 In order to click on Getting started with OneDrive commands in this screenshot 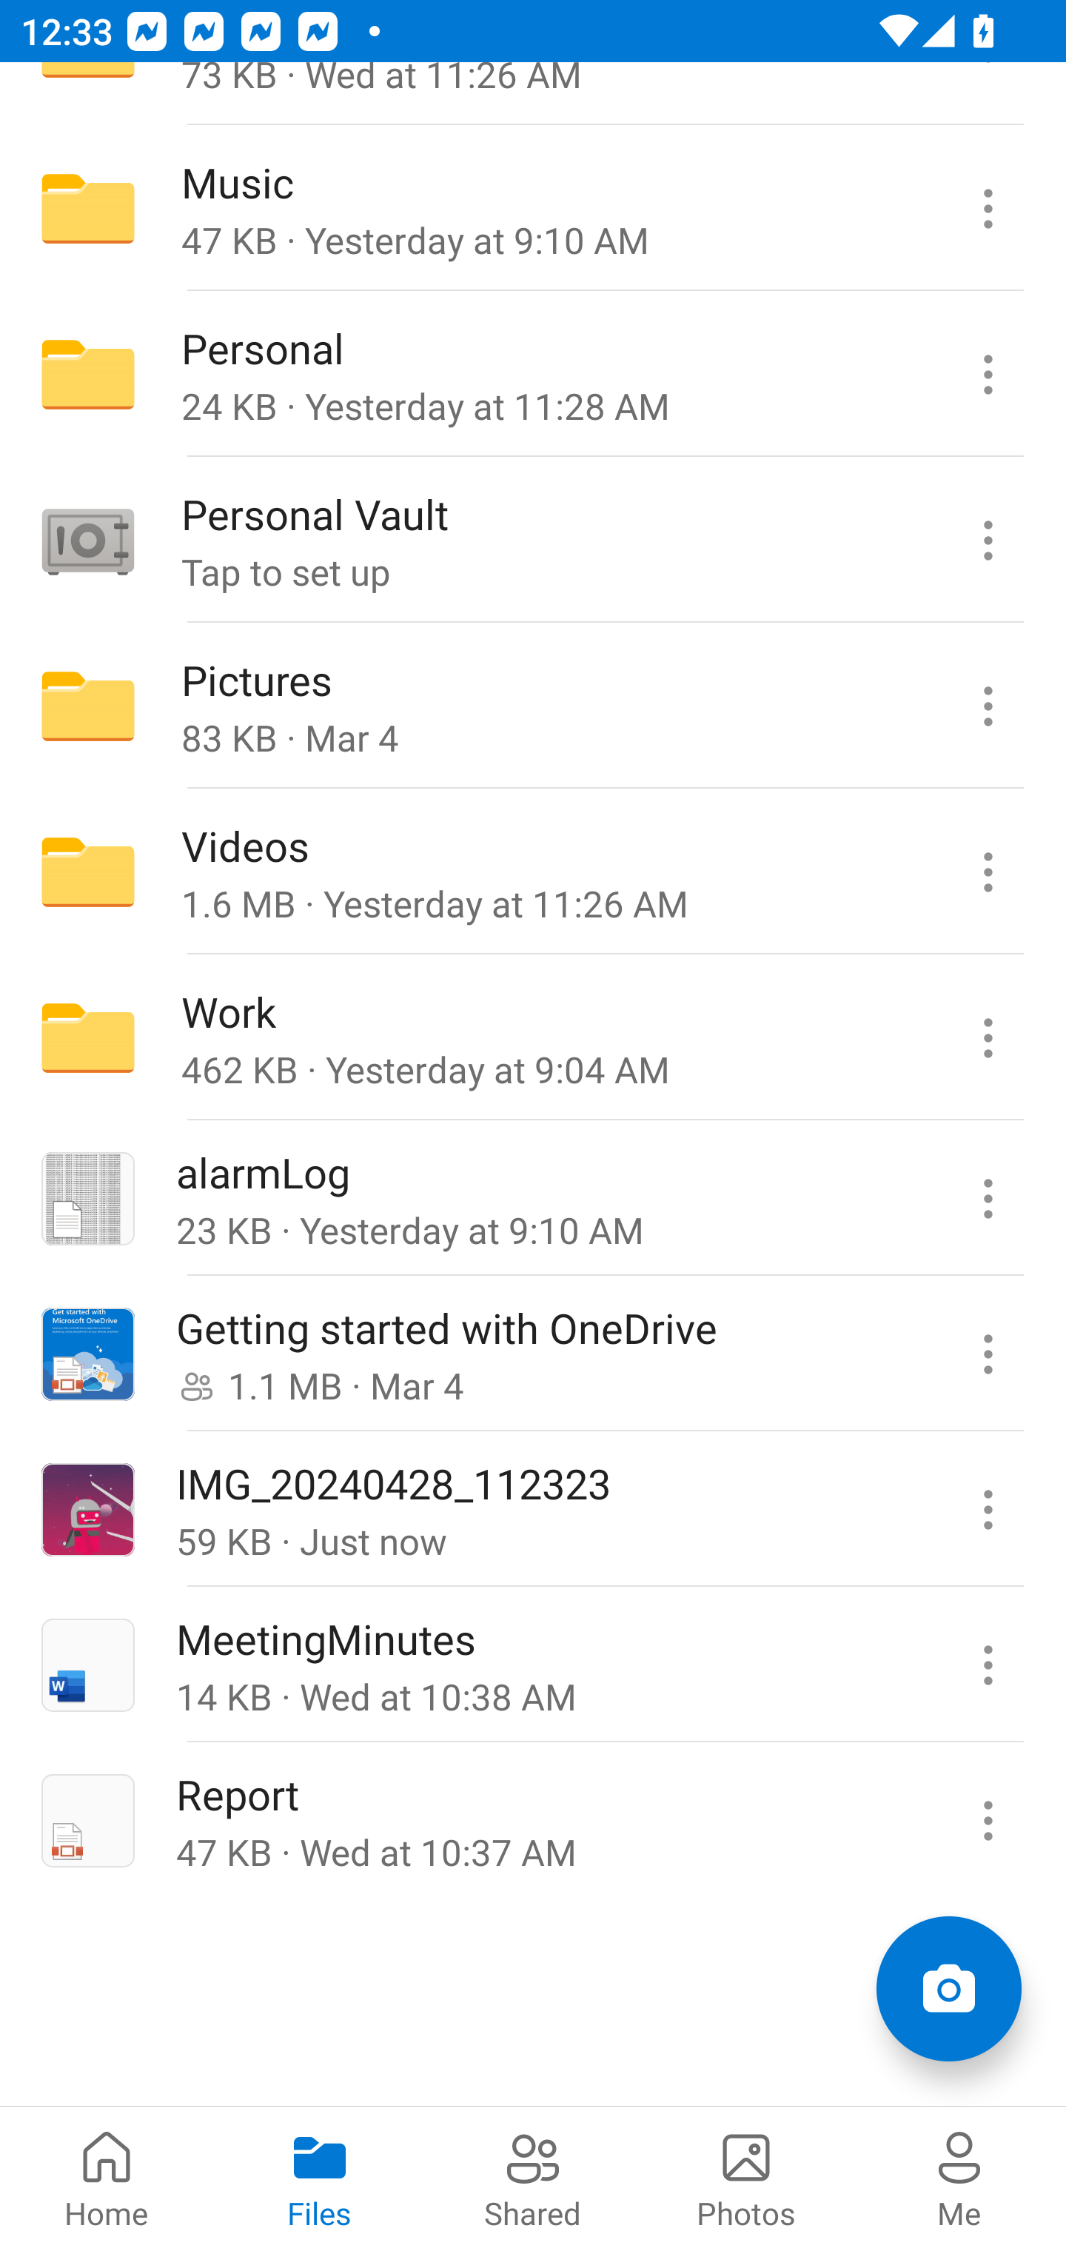, I will do `click(988, 1354)`.